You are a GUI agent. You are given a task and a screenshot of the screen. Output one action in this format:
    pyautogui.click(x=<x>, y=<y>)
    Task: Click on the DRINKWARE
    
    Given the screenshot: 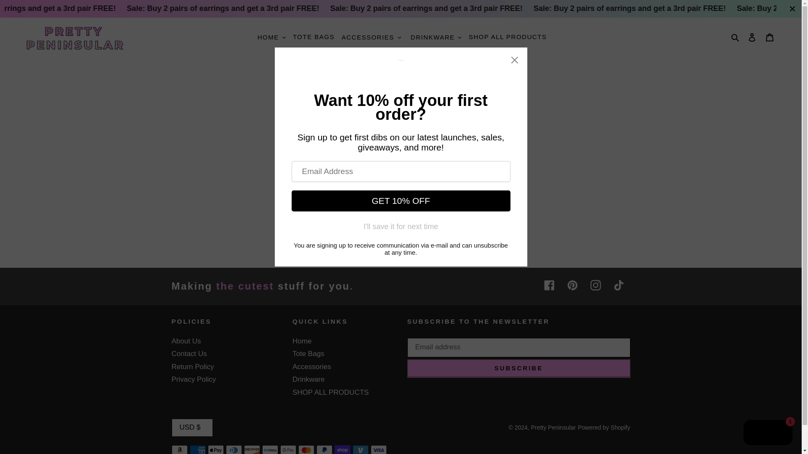 What is the action you would take?
    pyautogui.click(x=433, y=37)
    